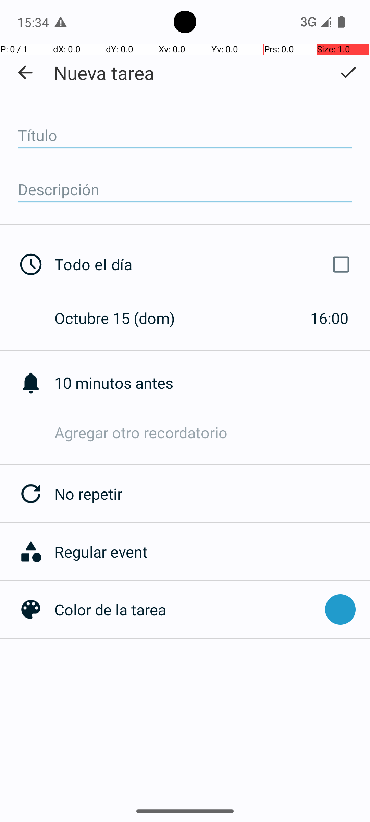  I want to click on Título, so click(185, 136).